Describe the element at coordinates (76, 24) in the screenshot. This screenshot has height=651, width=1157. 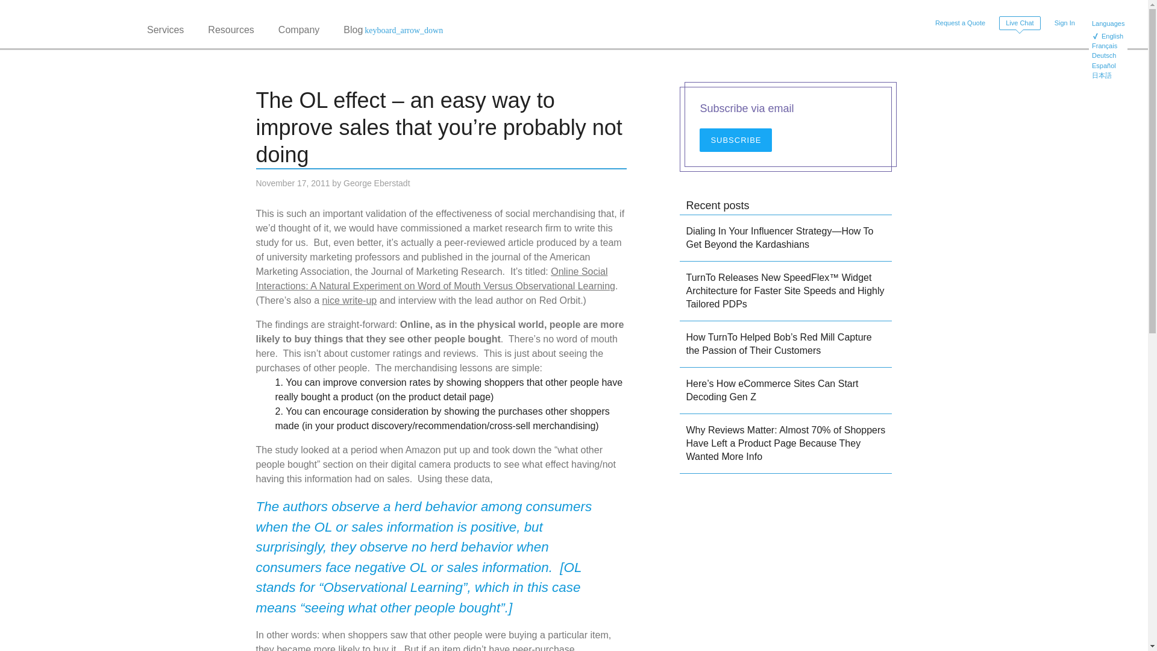
I see `TurnTo` at that location.